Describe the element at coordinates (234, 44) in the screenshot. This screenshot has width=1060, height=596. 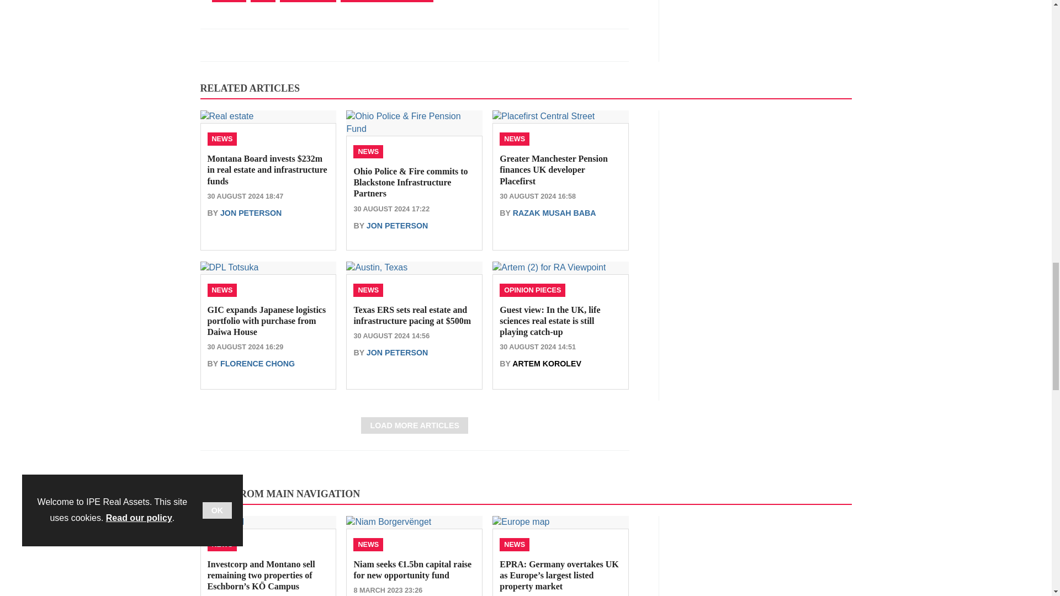
I see `Share this on Twitter` at that location.